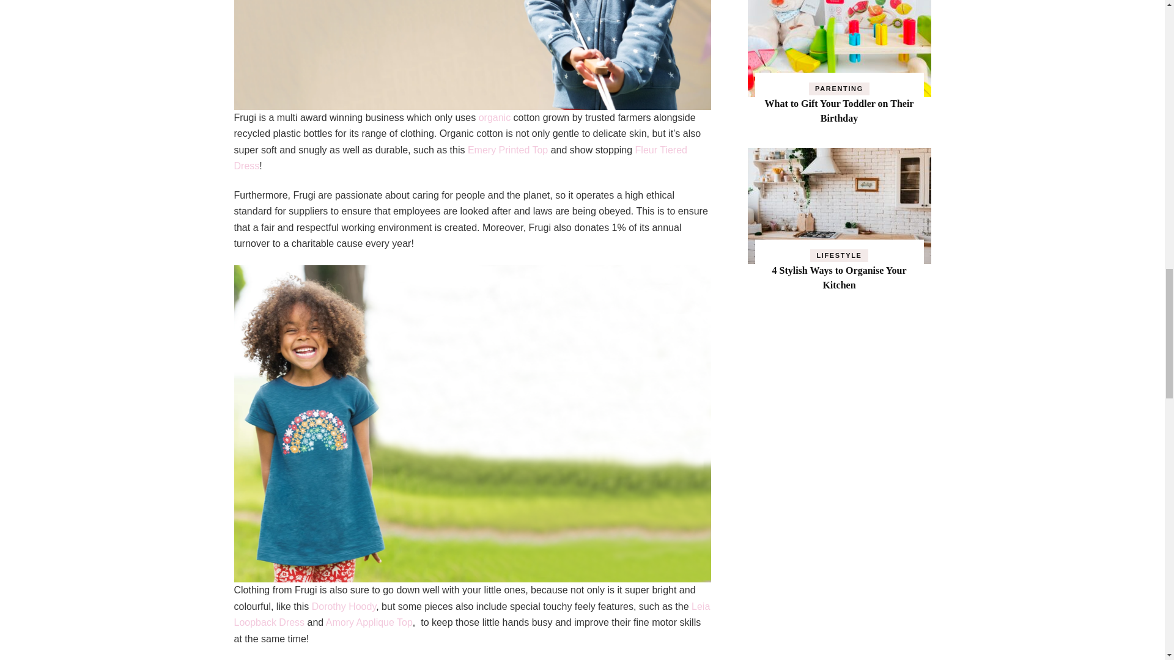  What do you see at coordinates (460, 158) in the screenshot?
I see `Fleur Tiered Dress` at bounding box center [460, 158].